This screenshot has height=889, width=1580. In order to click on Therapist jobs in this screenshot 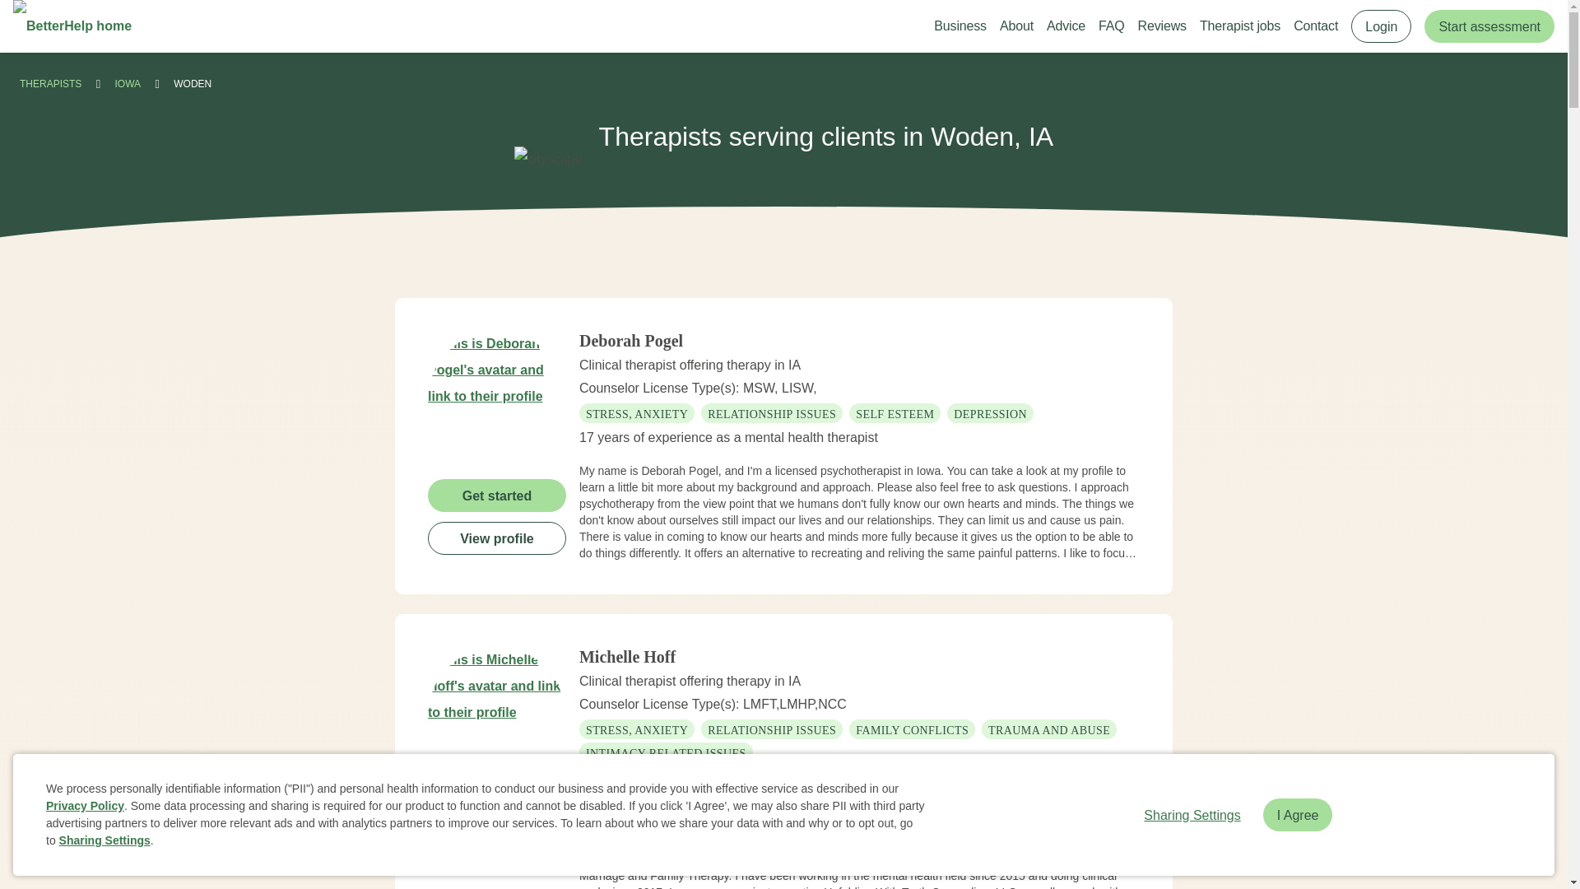, I will do `click(1239, 26)`.